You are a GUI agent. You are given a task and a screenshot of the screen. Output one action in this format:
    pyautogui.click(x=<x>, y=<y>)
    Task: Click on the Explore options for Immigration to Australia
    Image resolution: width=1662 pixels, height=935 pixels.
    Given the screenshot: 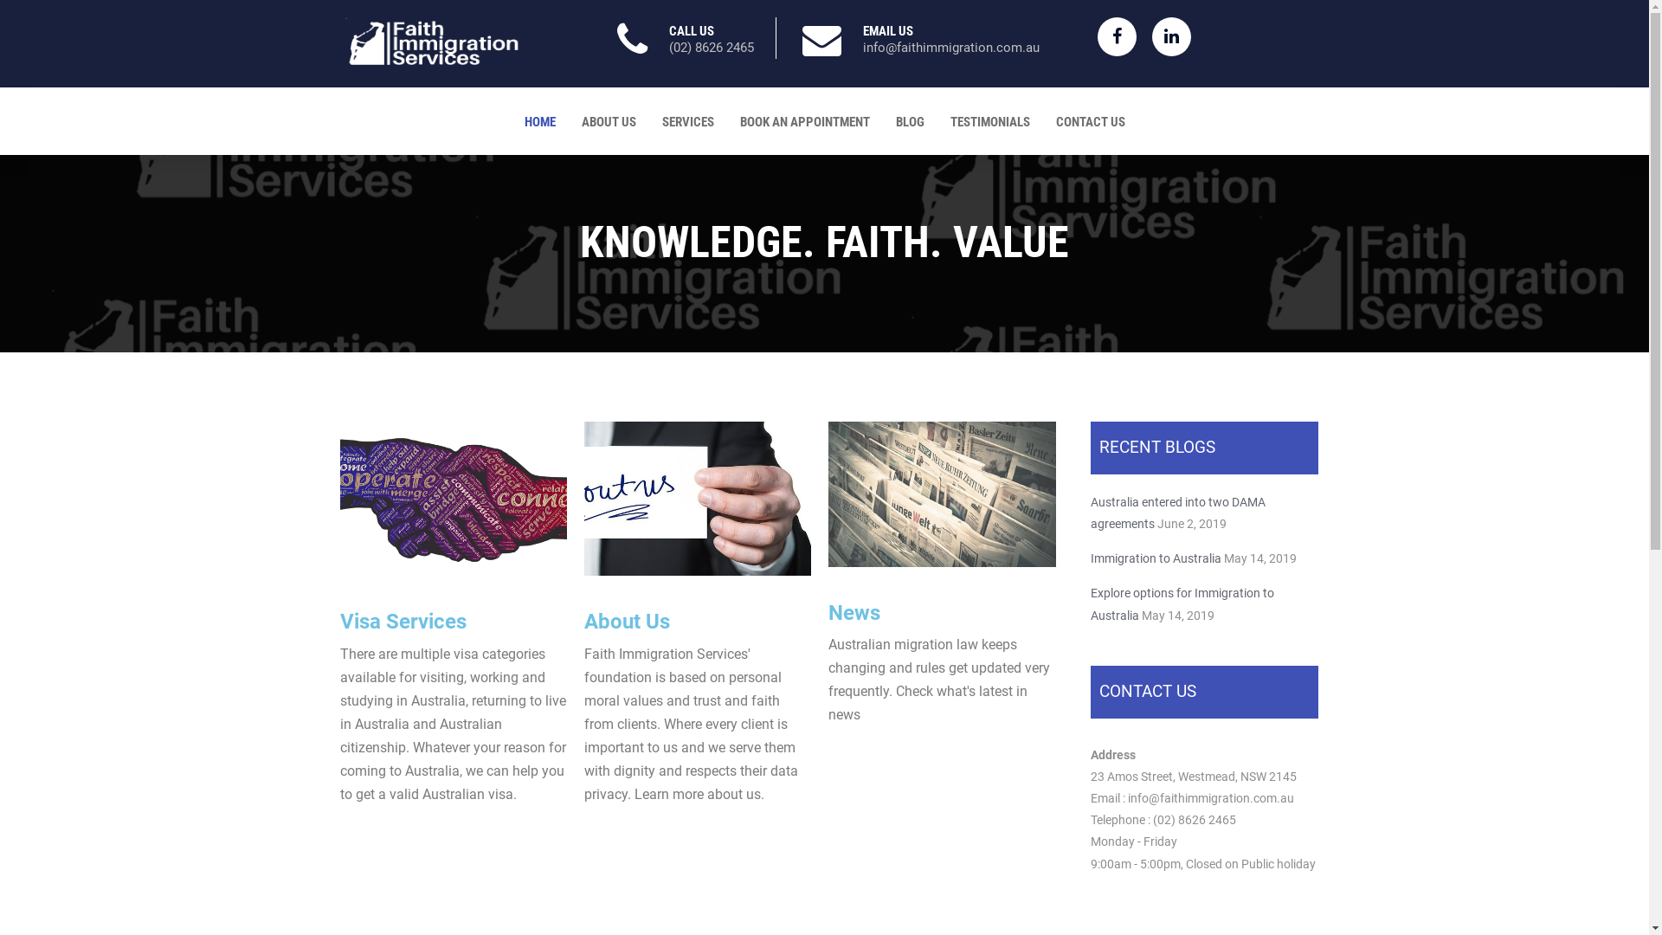 What is the action you would take?
    pyautogui.click(x=1182, y=604)
    